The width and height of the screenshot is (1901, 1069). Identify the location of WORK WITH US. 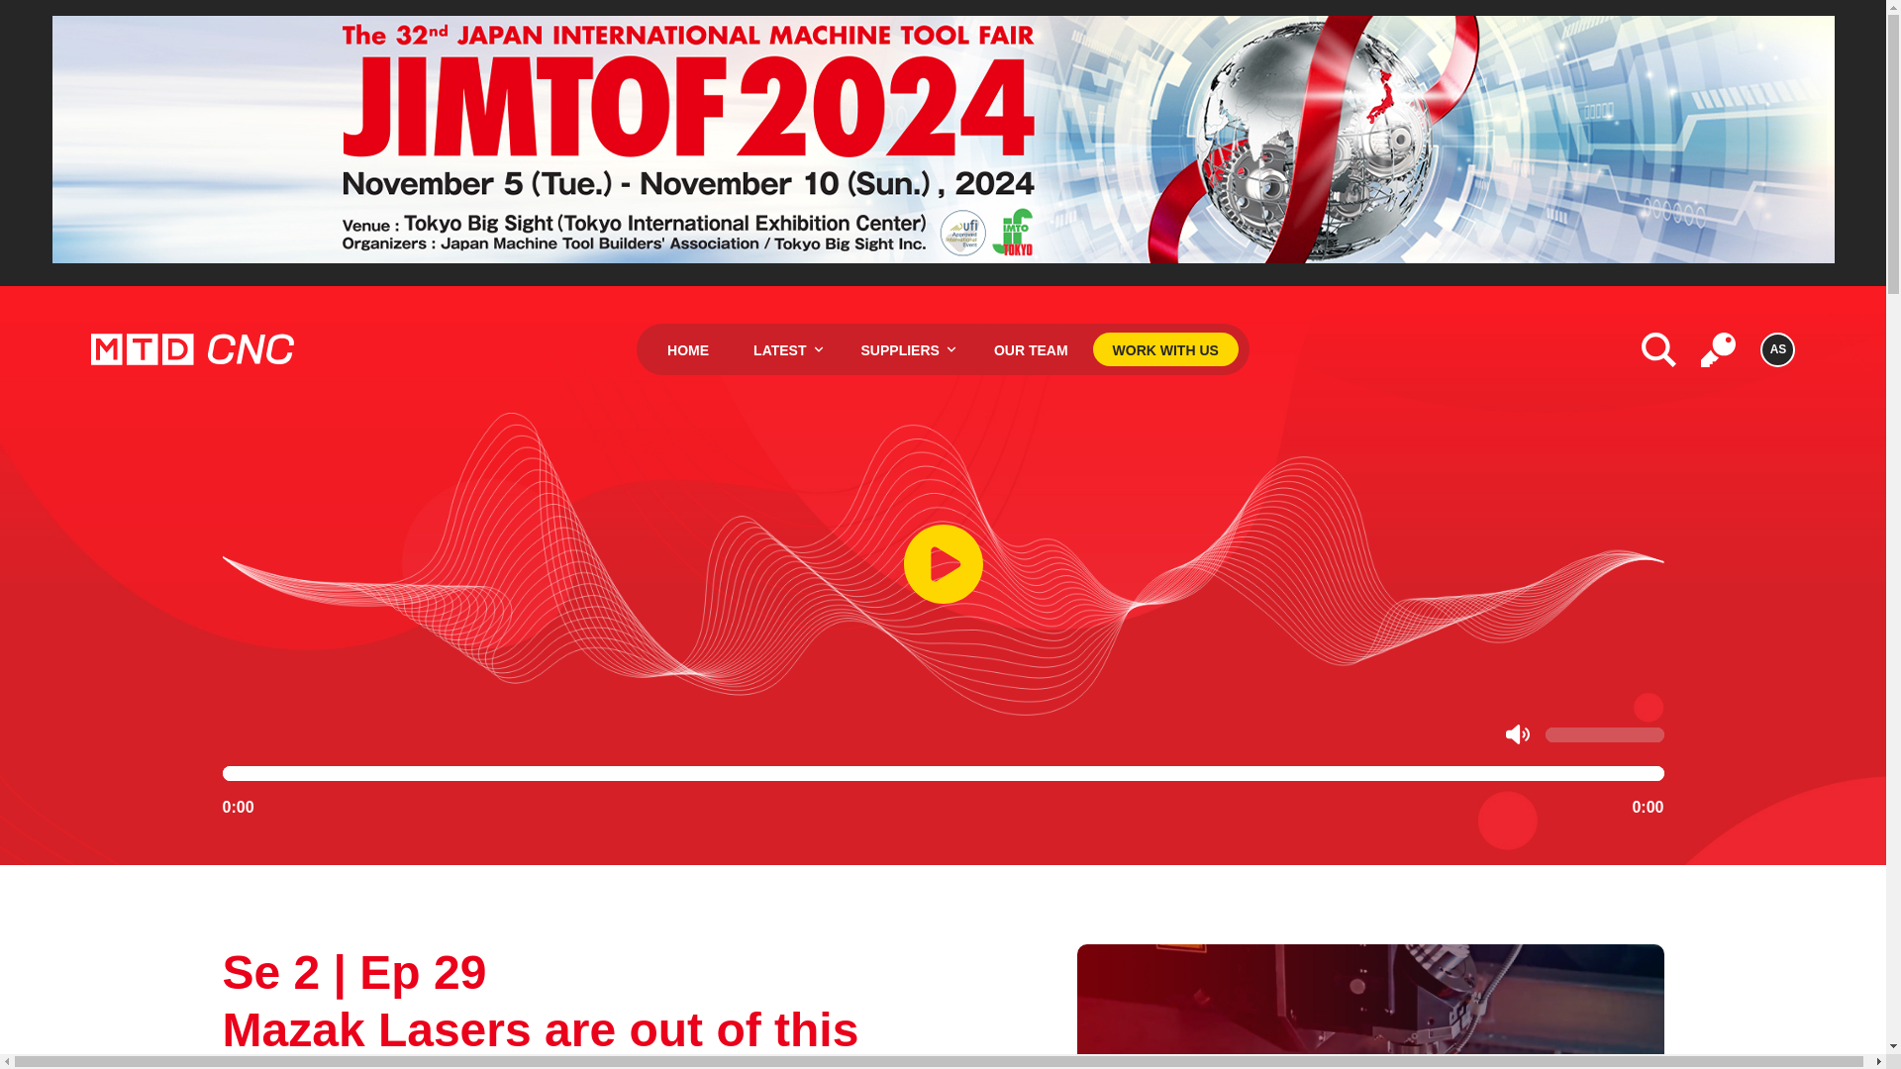
(1166, 348).